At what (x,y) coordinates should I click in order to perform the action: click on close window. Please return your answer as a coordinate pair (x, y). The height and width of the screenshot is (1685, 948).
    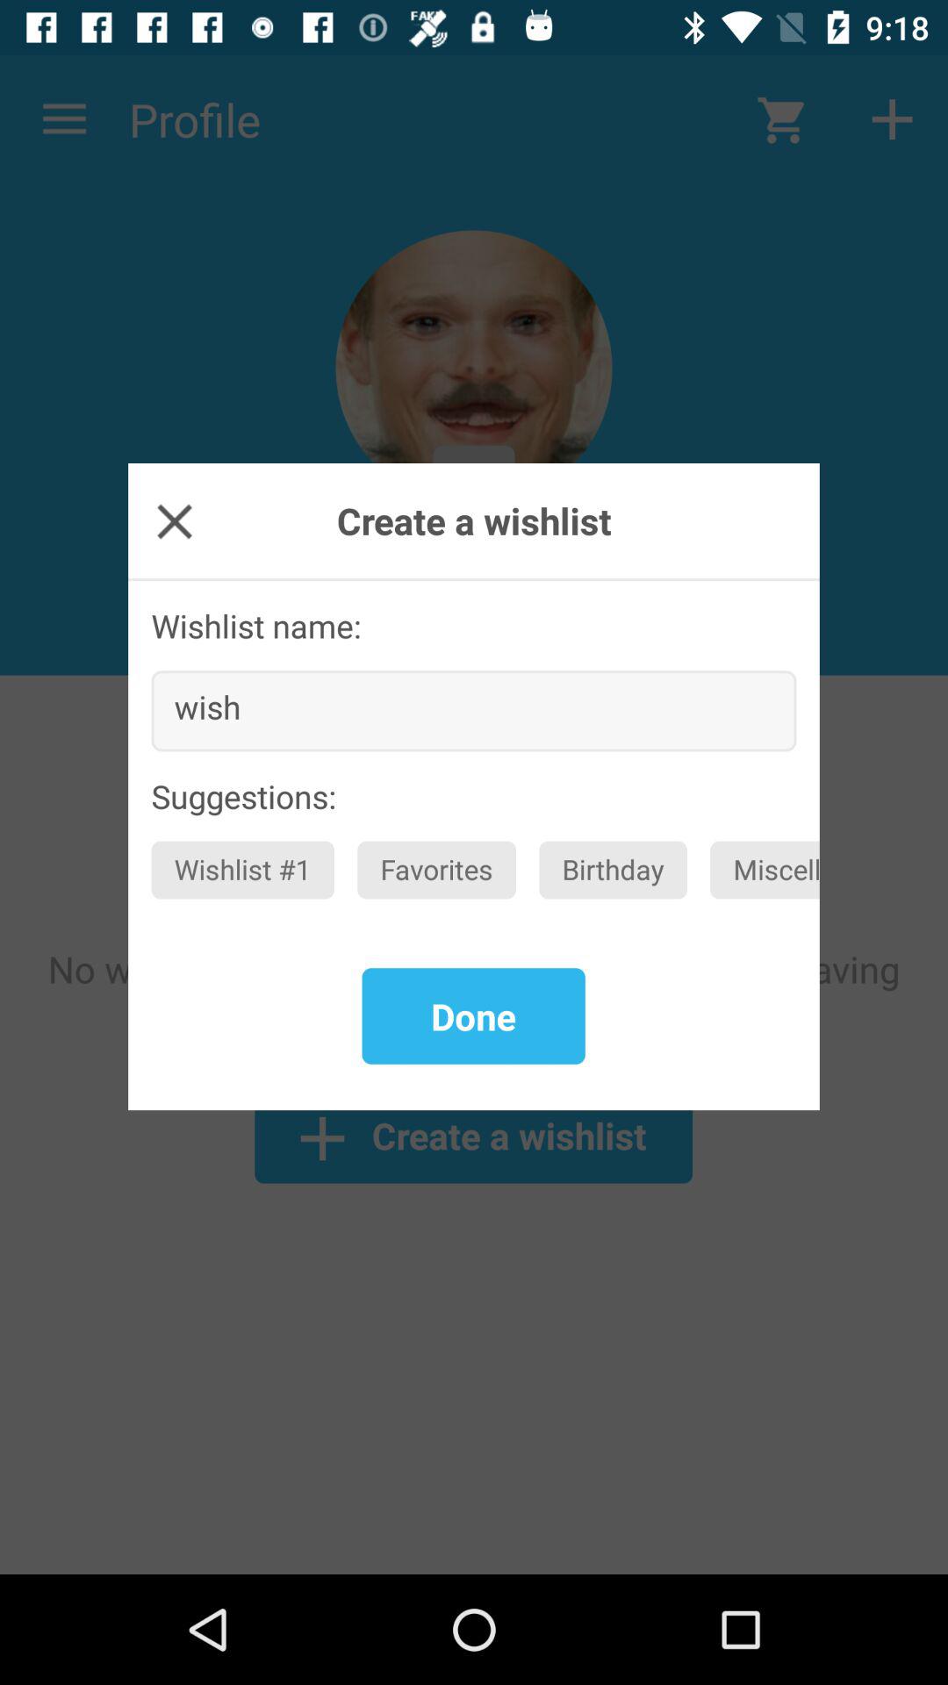
    Looking at the image, I should click on (174, 521).